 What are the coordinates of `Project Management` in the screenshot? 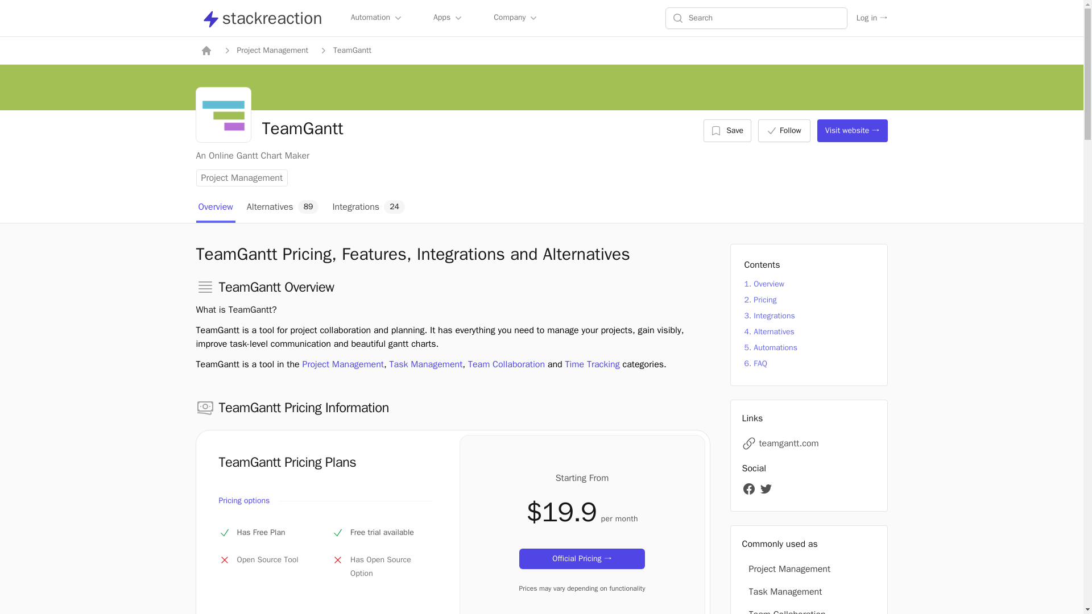 It's located at (283, 208).